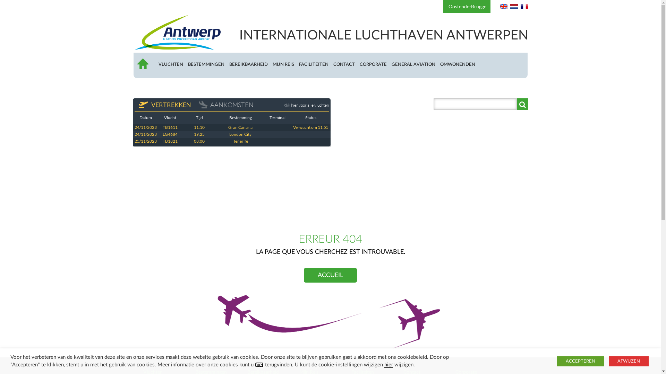 Image resolution: width=666 pixels, height=374 pixels. What do you see at coordinates (209, 64) in the screenshot?
I see `BESTEMMINGEN` at bounding box center [209, 64].